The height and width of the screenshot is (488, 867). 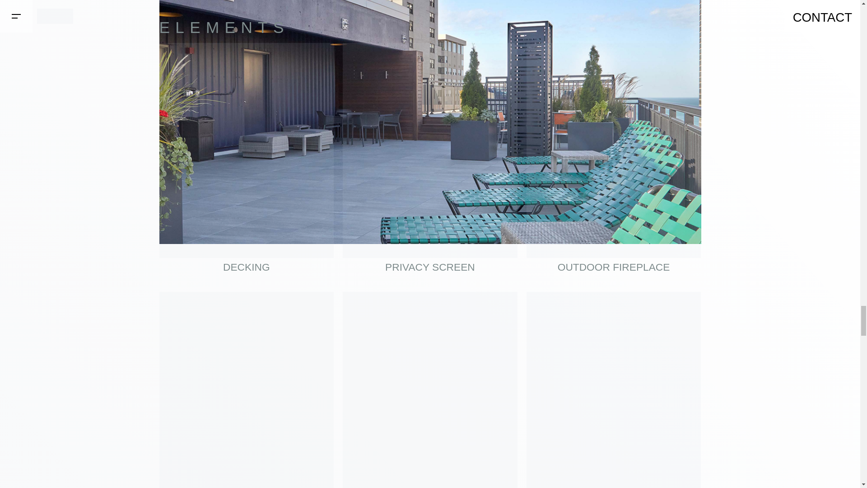 I want to click on DECK LIGHTING, so click(x=614, y=389).